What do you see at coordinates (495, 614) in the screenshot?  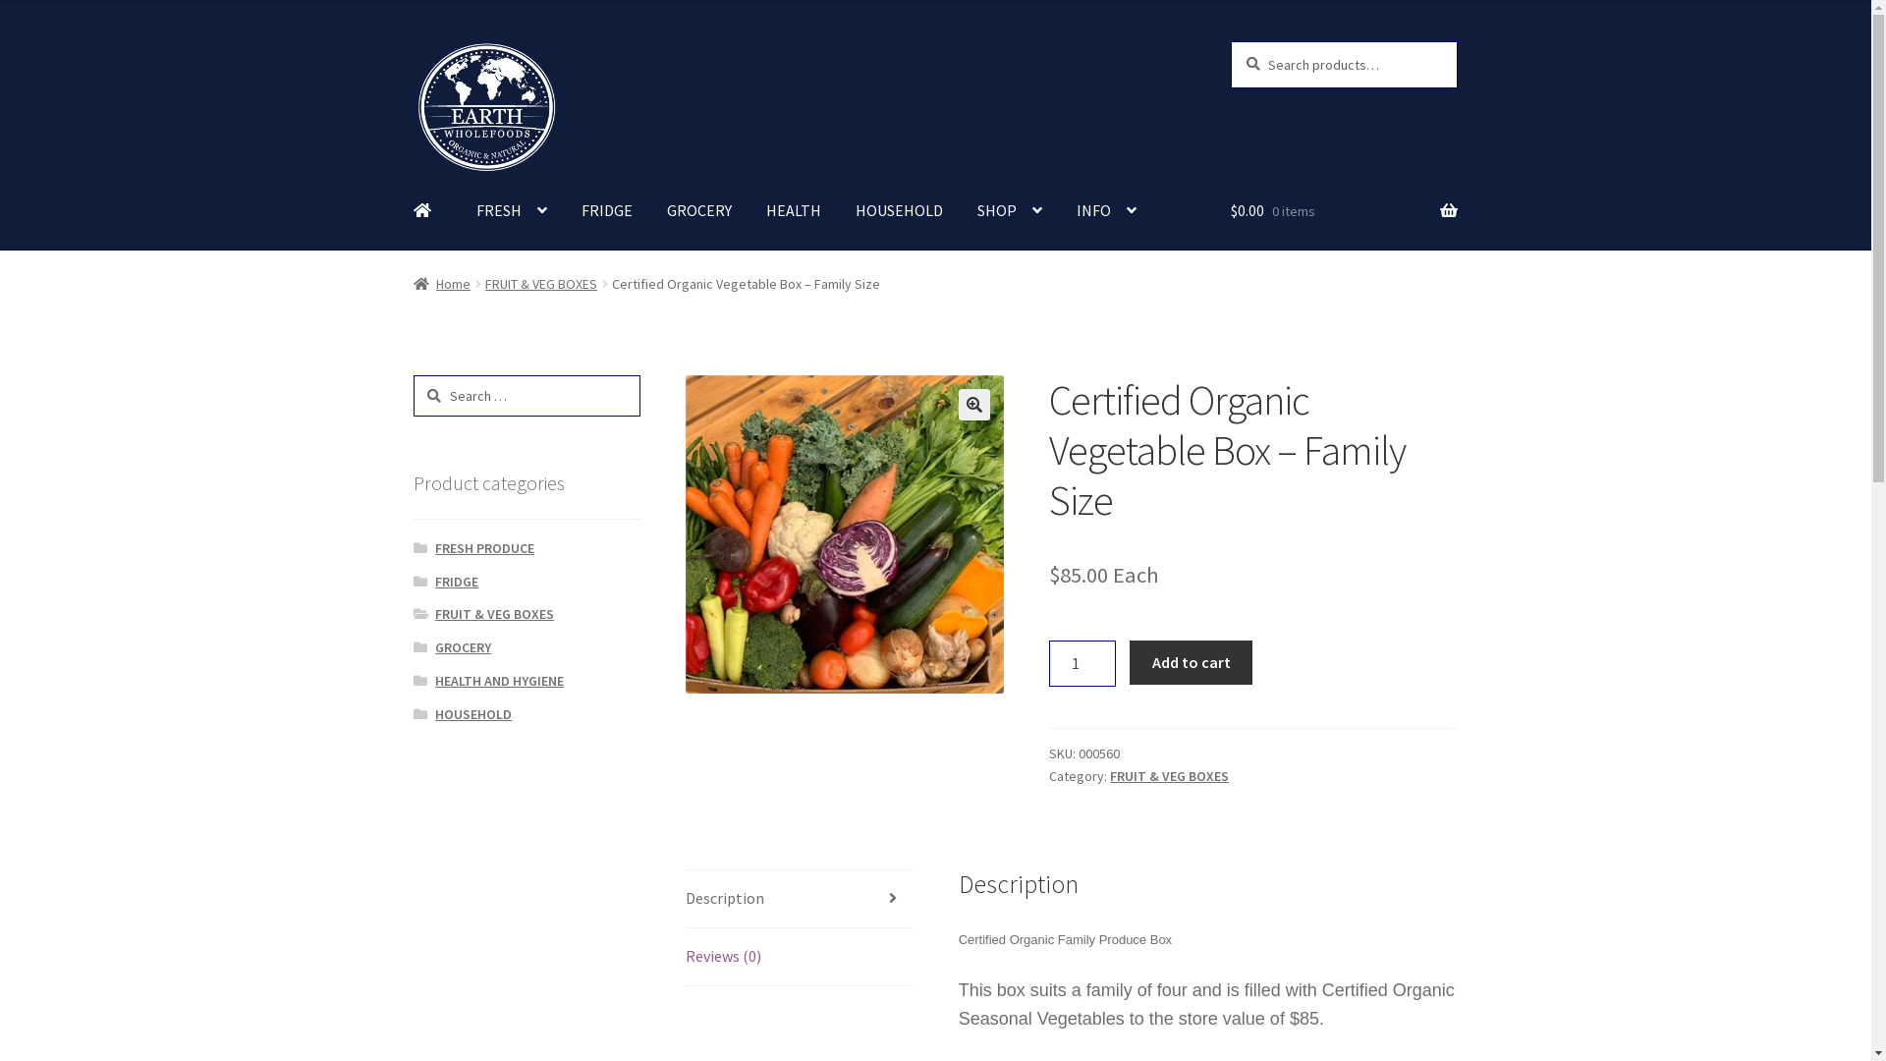 I see `FRUIT & VEG BOXES` at bounding box center [495, 614].